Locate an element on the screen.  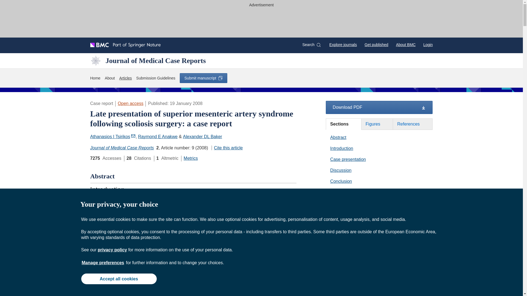
Alexander DL Baker is located at coordinates (203, 136).